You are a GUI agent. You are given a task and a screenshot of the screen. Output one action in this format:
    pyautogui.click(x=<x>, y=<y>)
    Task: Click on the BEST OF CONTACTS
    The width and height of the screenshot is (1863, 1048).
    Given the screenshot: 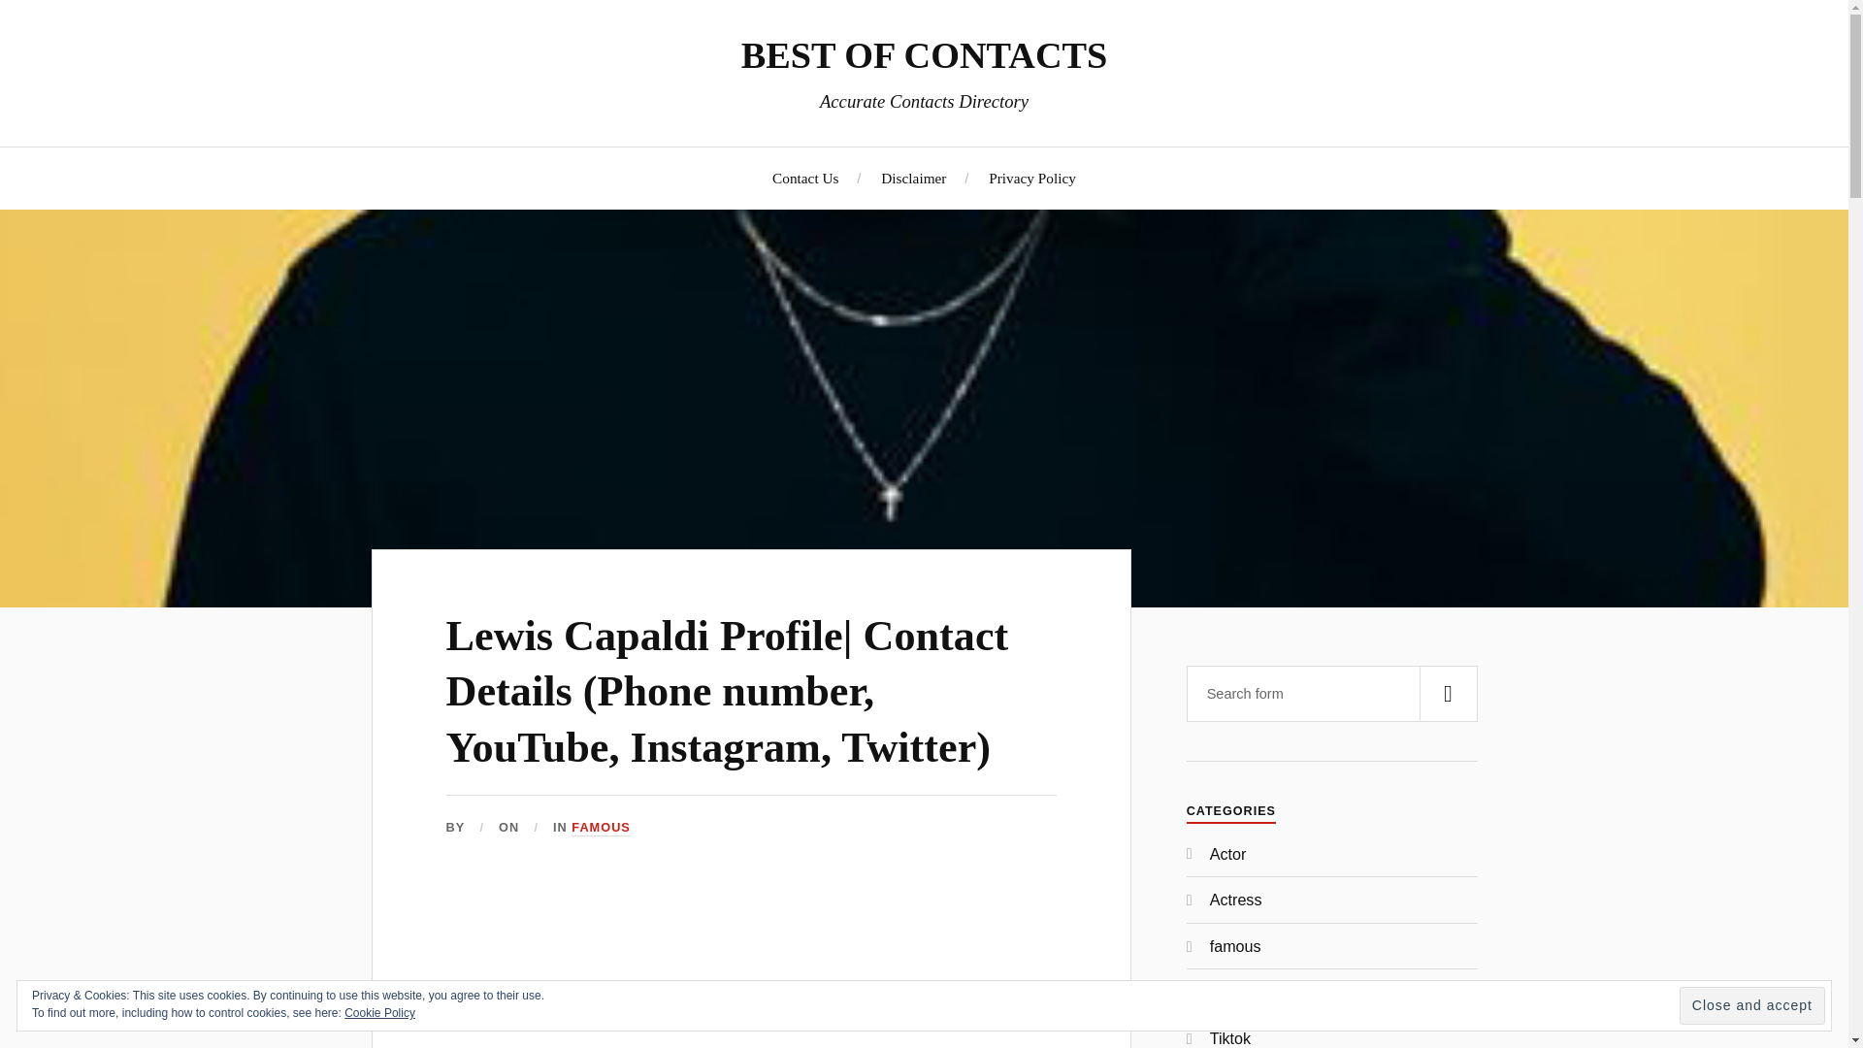 What is the action you would take?
    pyautogui.click(x=925, y=54)
    